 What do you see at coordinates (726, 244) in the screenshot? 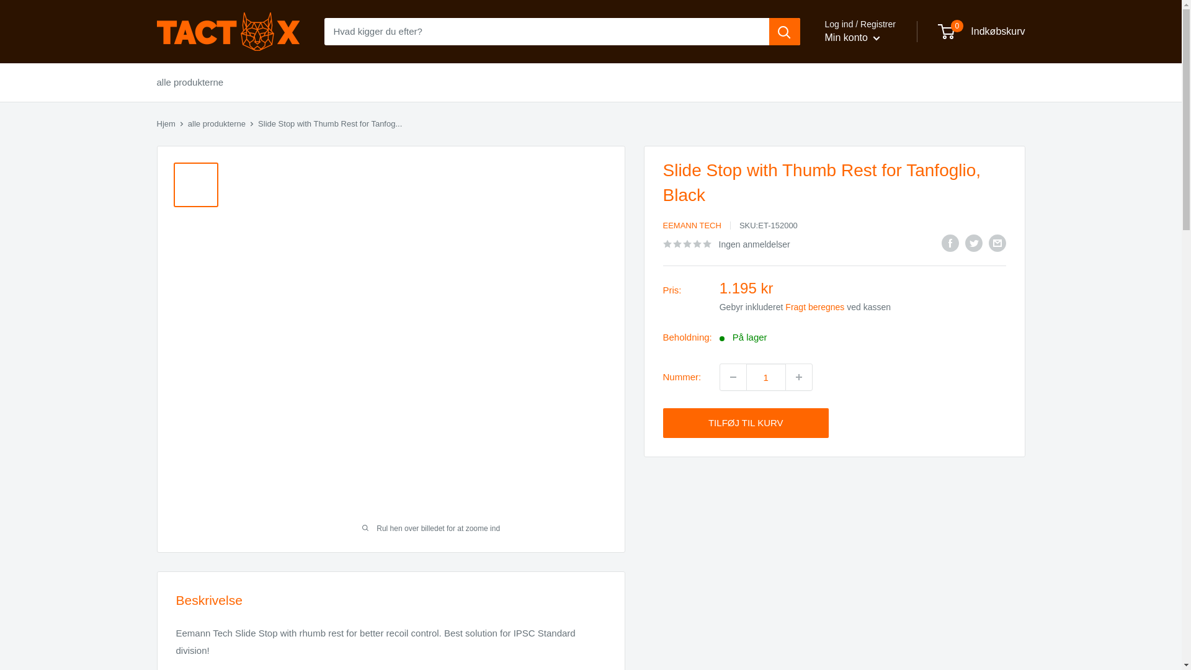
I see `Ingen anmeldelser` at bounding box center [726, 244].